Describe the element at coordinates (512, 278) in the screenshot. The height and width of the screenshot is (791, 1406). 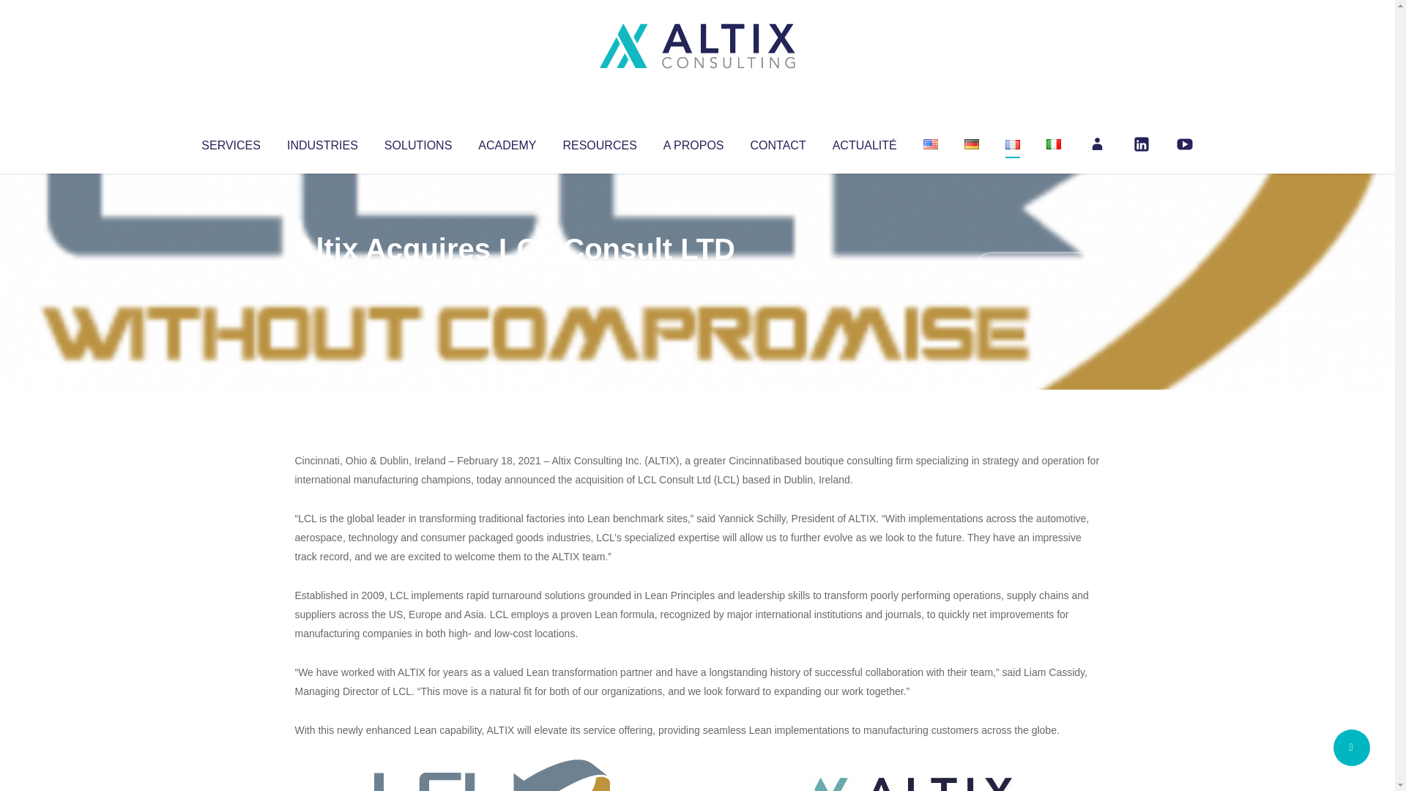
I see `Uncategorized` at that location.